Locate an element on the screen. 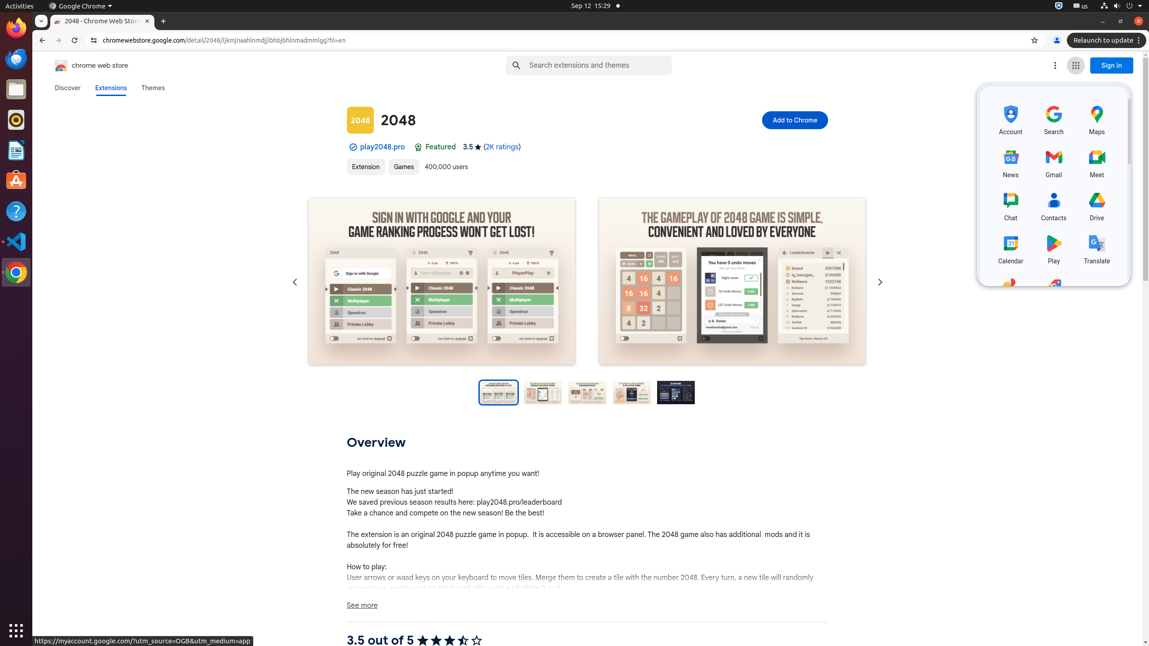  Preview slide 4 is located at coordinates (632, 393).